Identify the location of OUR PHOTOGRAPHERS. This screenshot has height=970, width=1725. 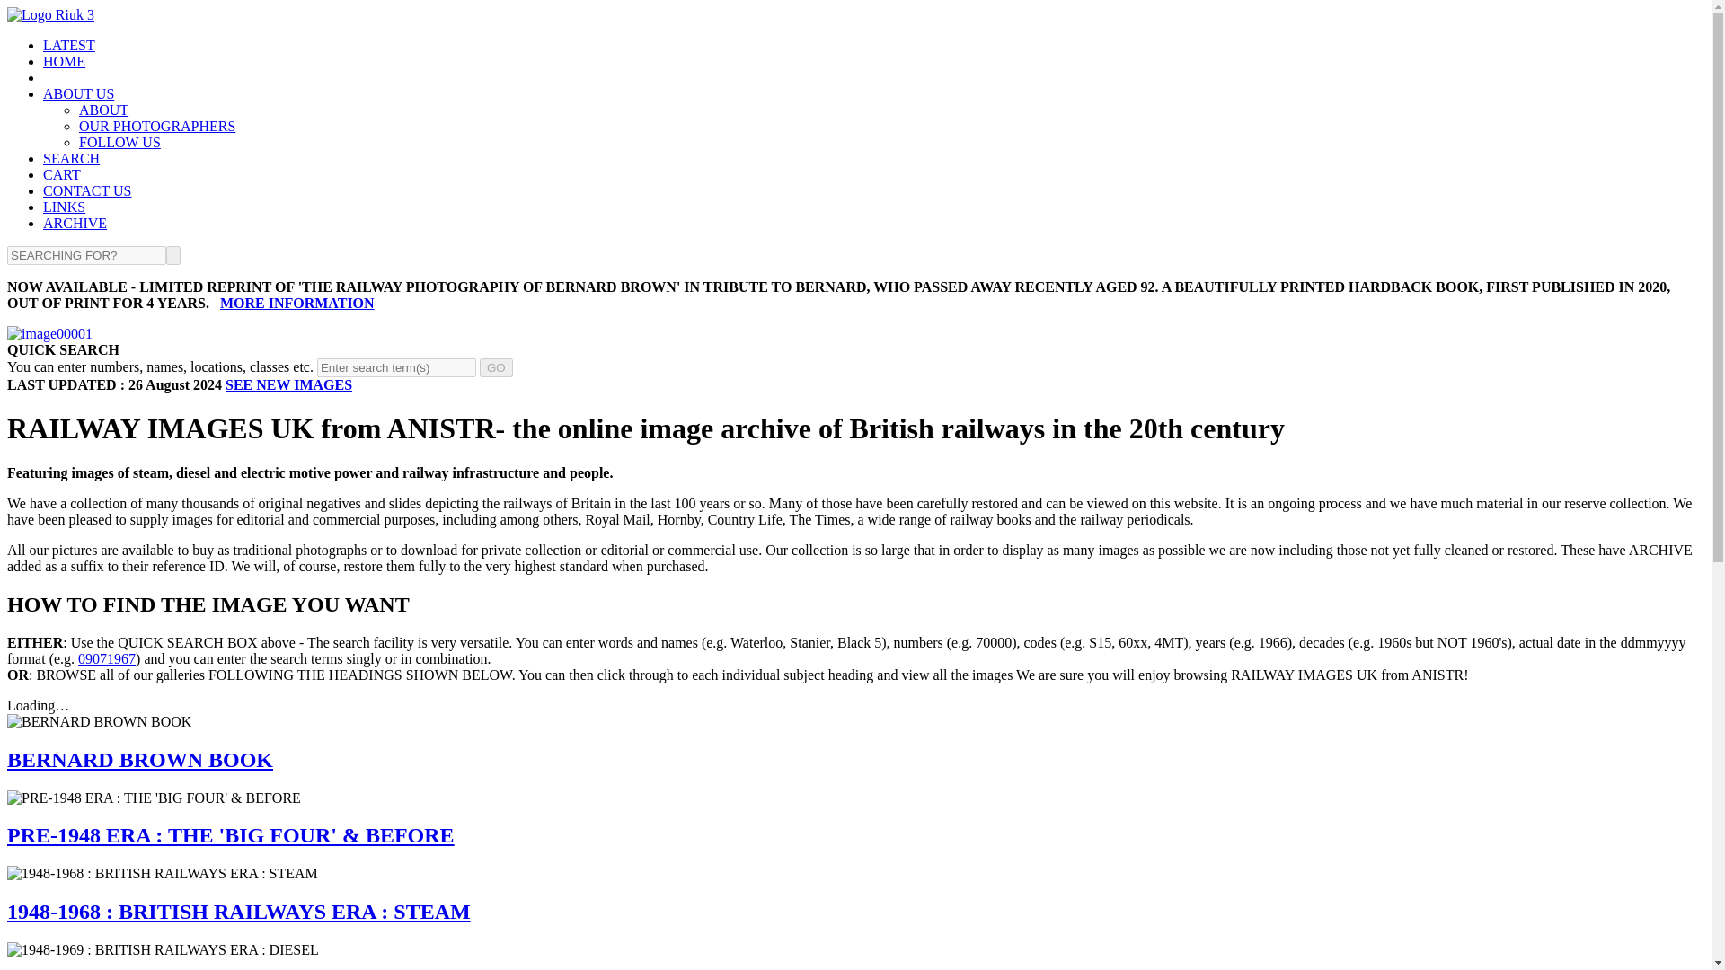
(156, 126).